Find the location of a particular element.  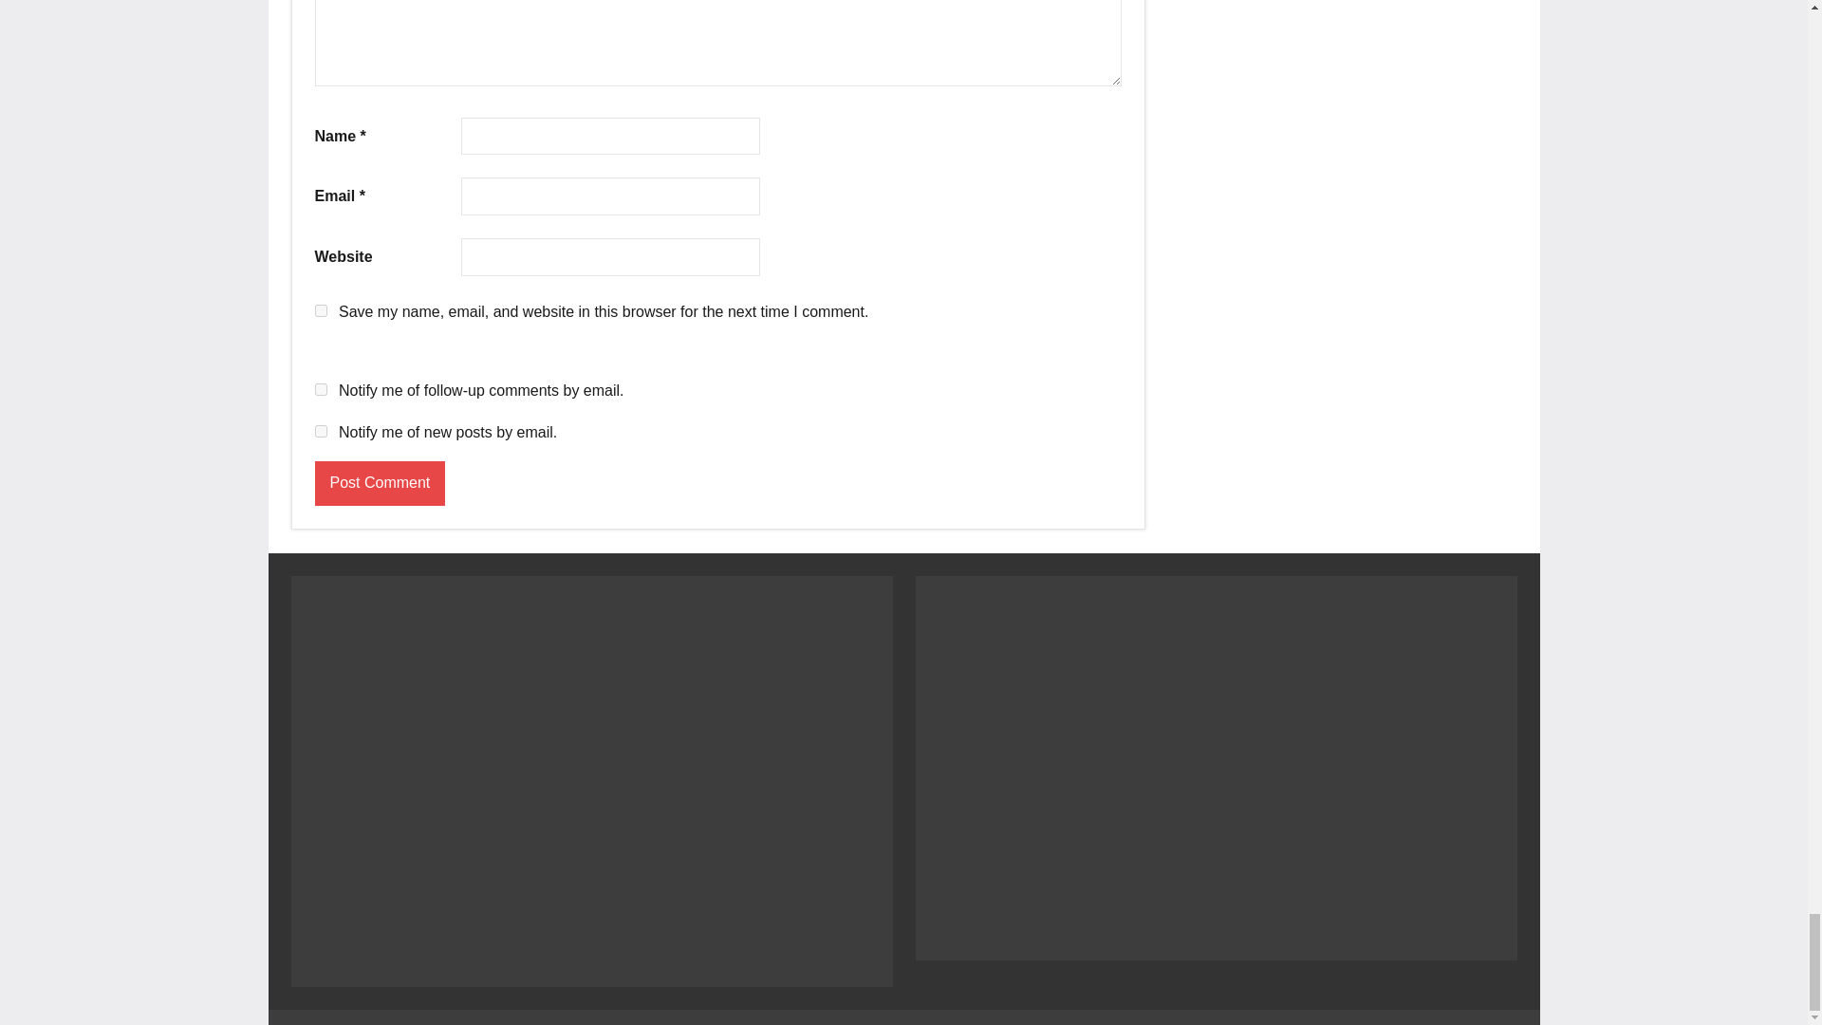

subscribe is located at coordinates (321, 431).